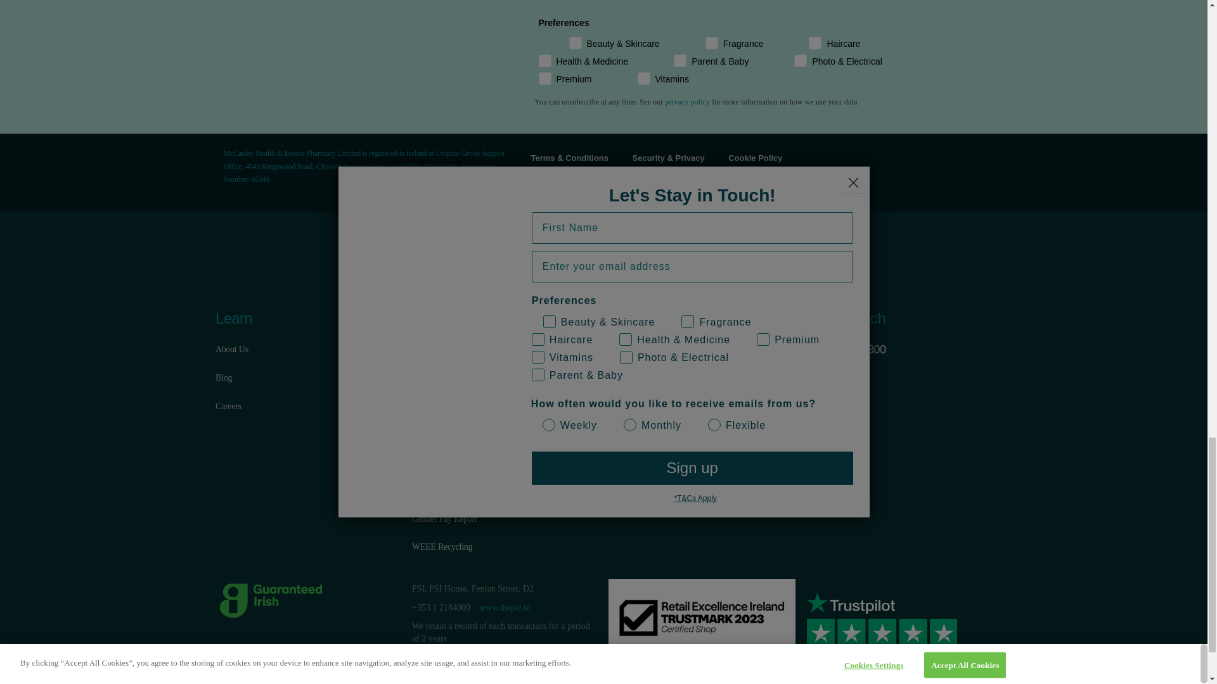 The width and height of the screenshot is (1217, 684). Describe the element at coordinates (768, 65) in the screenshot. I see `on` at that location.